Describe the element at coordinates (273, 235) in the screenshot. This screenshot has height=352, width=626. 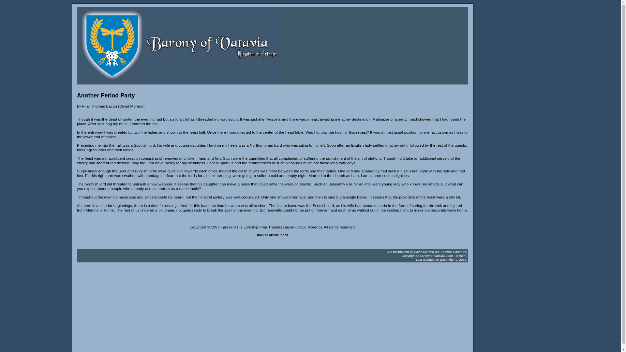
I see `back to article index` at that location.